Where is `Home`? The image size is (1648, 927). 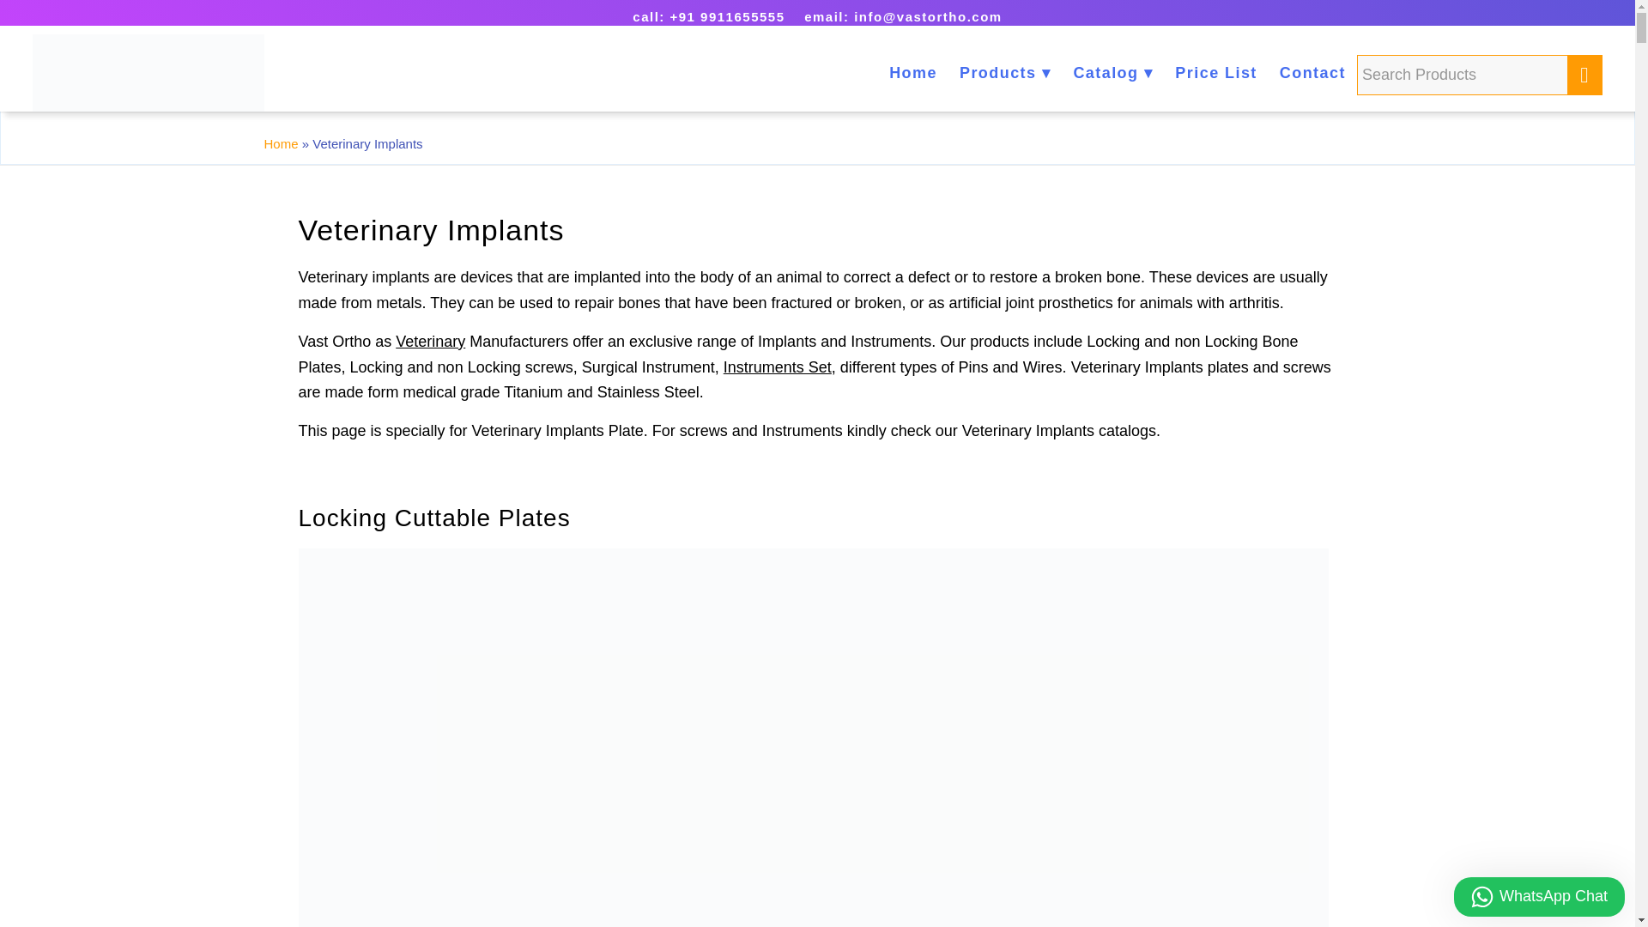
Home is located at coordinates (913, 72).